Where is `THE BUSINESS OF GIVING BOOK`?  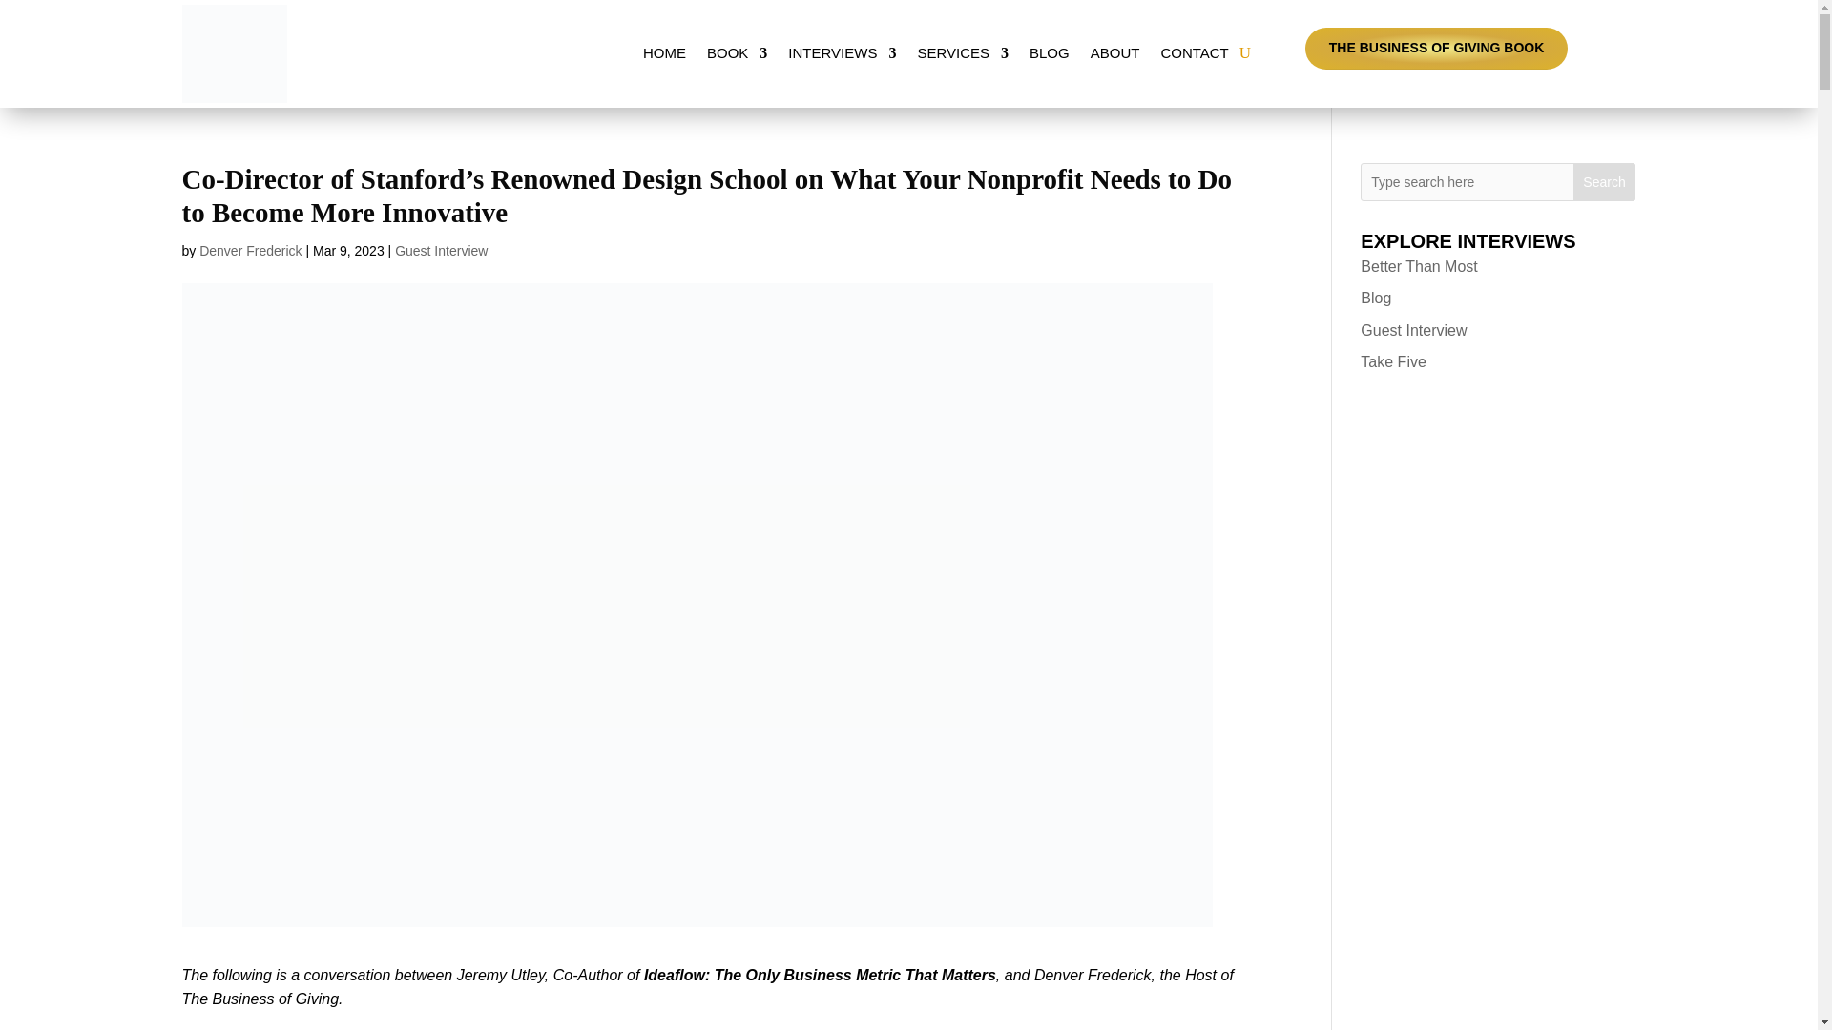
THE BUSINESS OF GIVING BOOK is located at coordinates (1436, 49).